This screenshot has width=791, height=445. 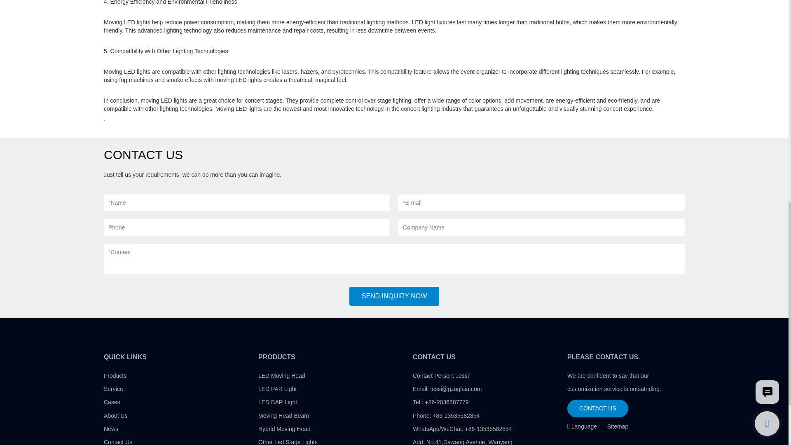 I want to click on Products, so click(x=115, y=376).